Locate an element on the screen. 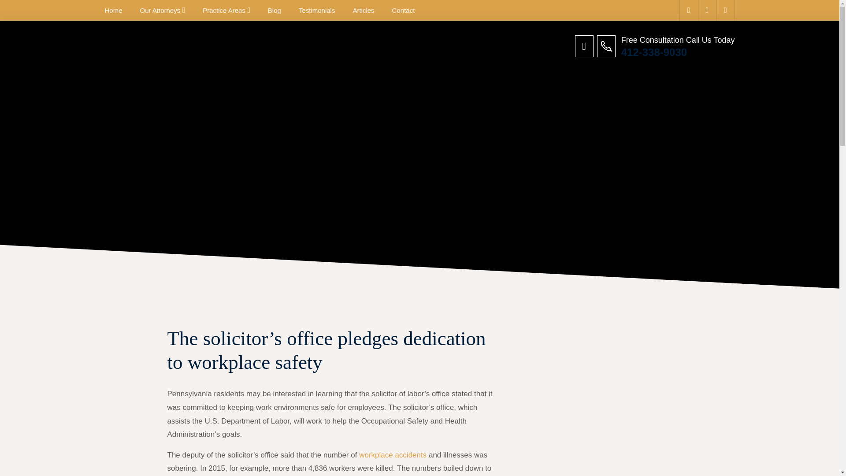 This screenshot has width=846, height=476. Practice Areas is located at coordinates (224, 11).